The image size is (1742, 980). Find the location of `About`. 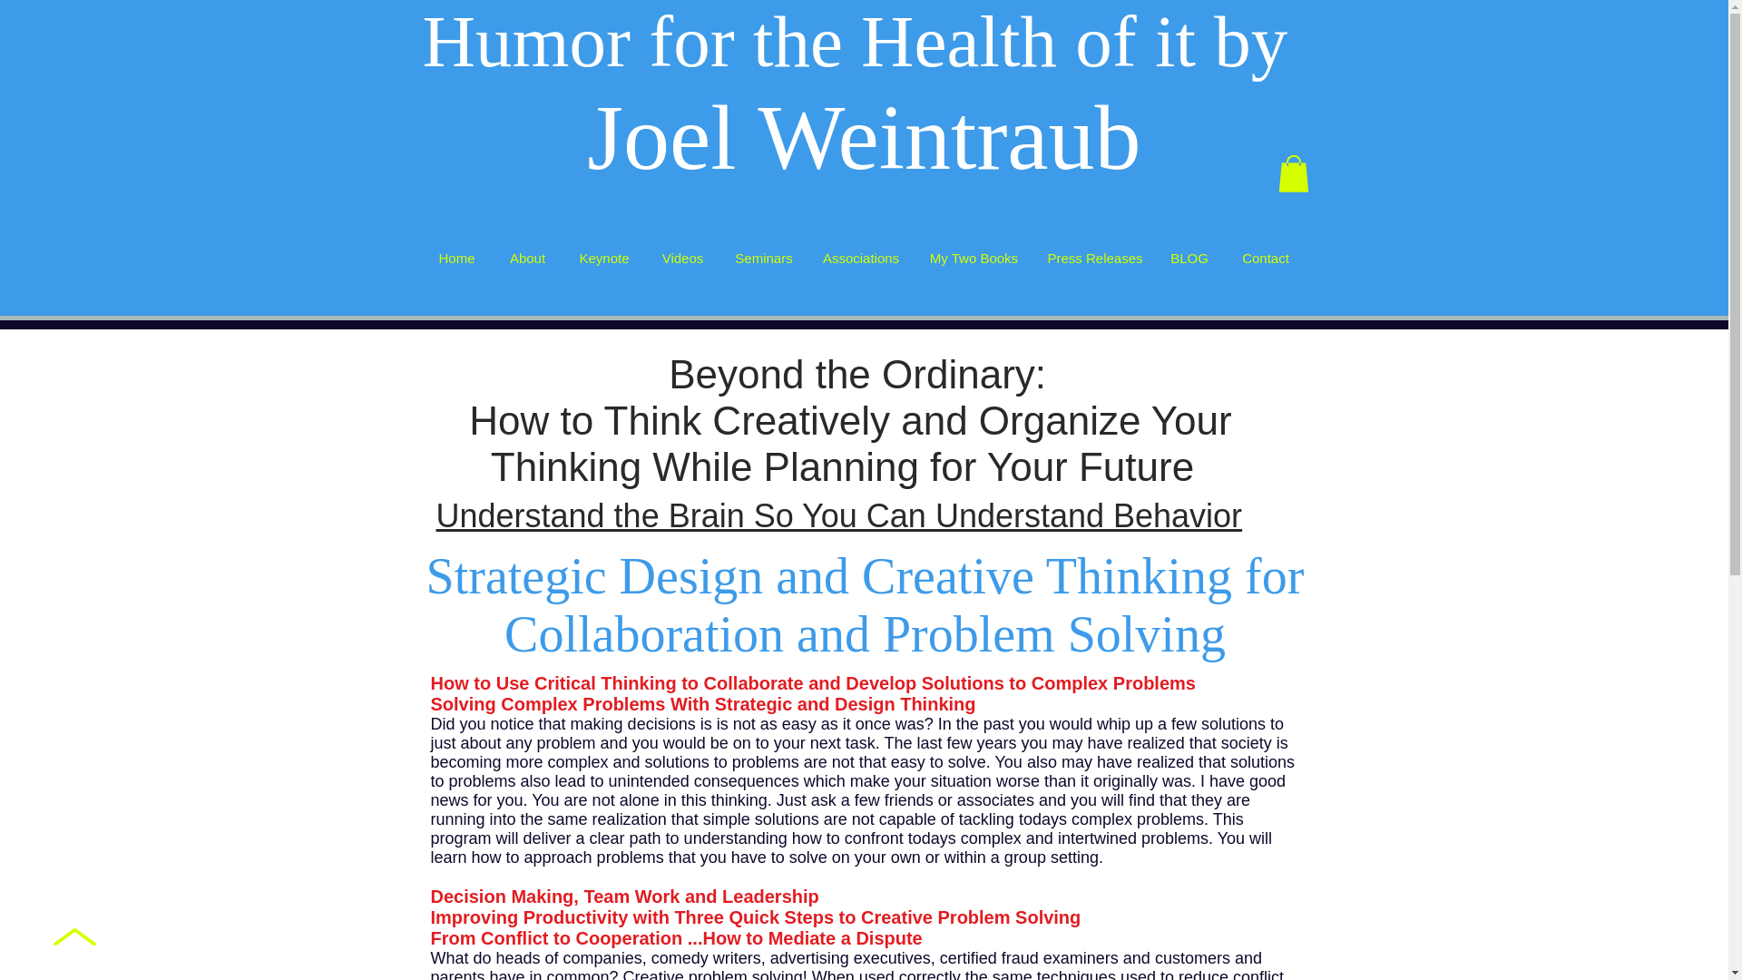

About is located at coordinates (526, 258).